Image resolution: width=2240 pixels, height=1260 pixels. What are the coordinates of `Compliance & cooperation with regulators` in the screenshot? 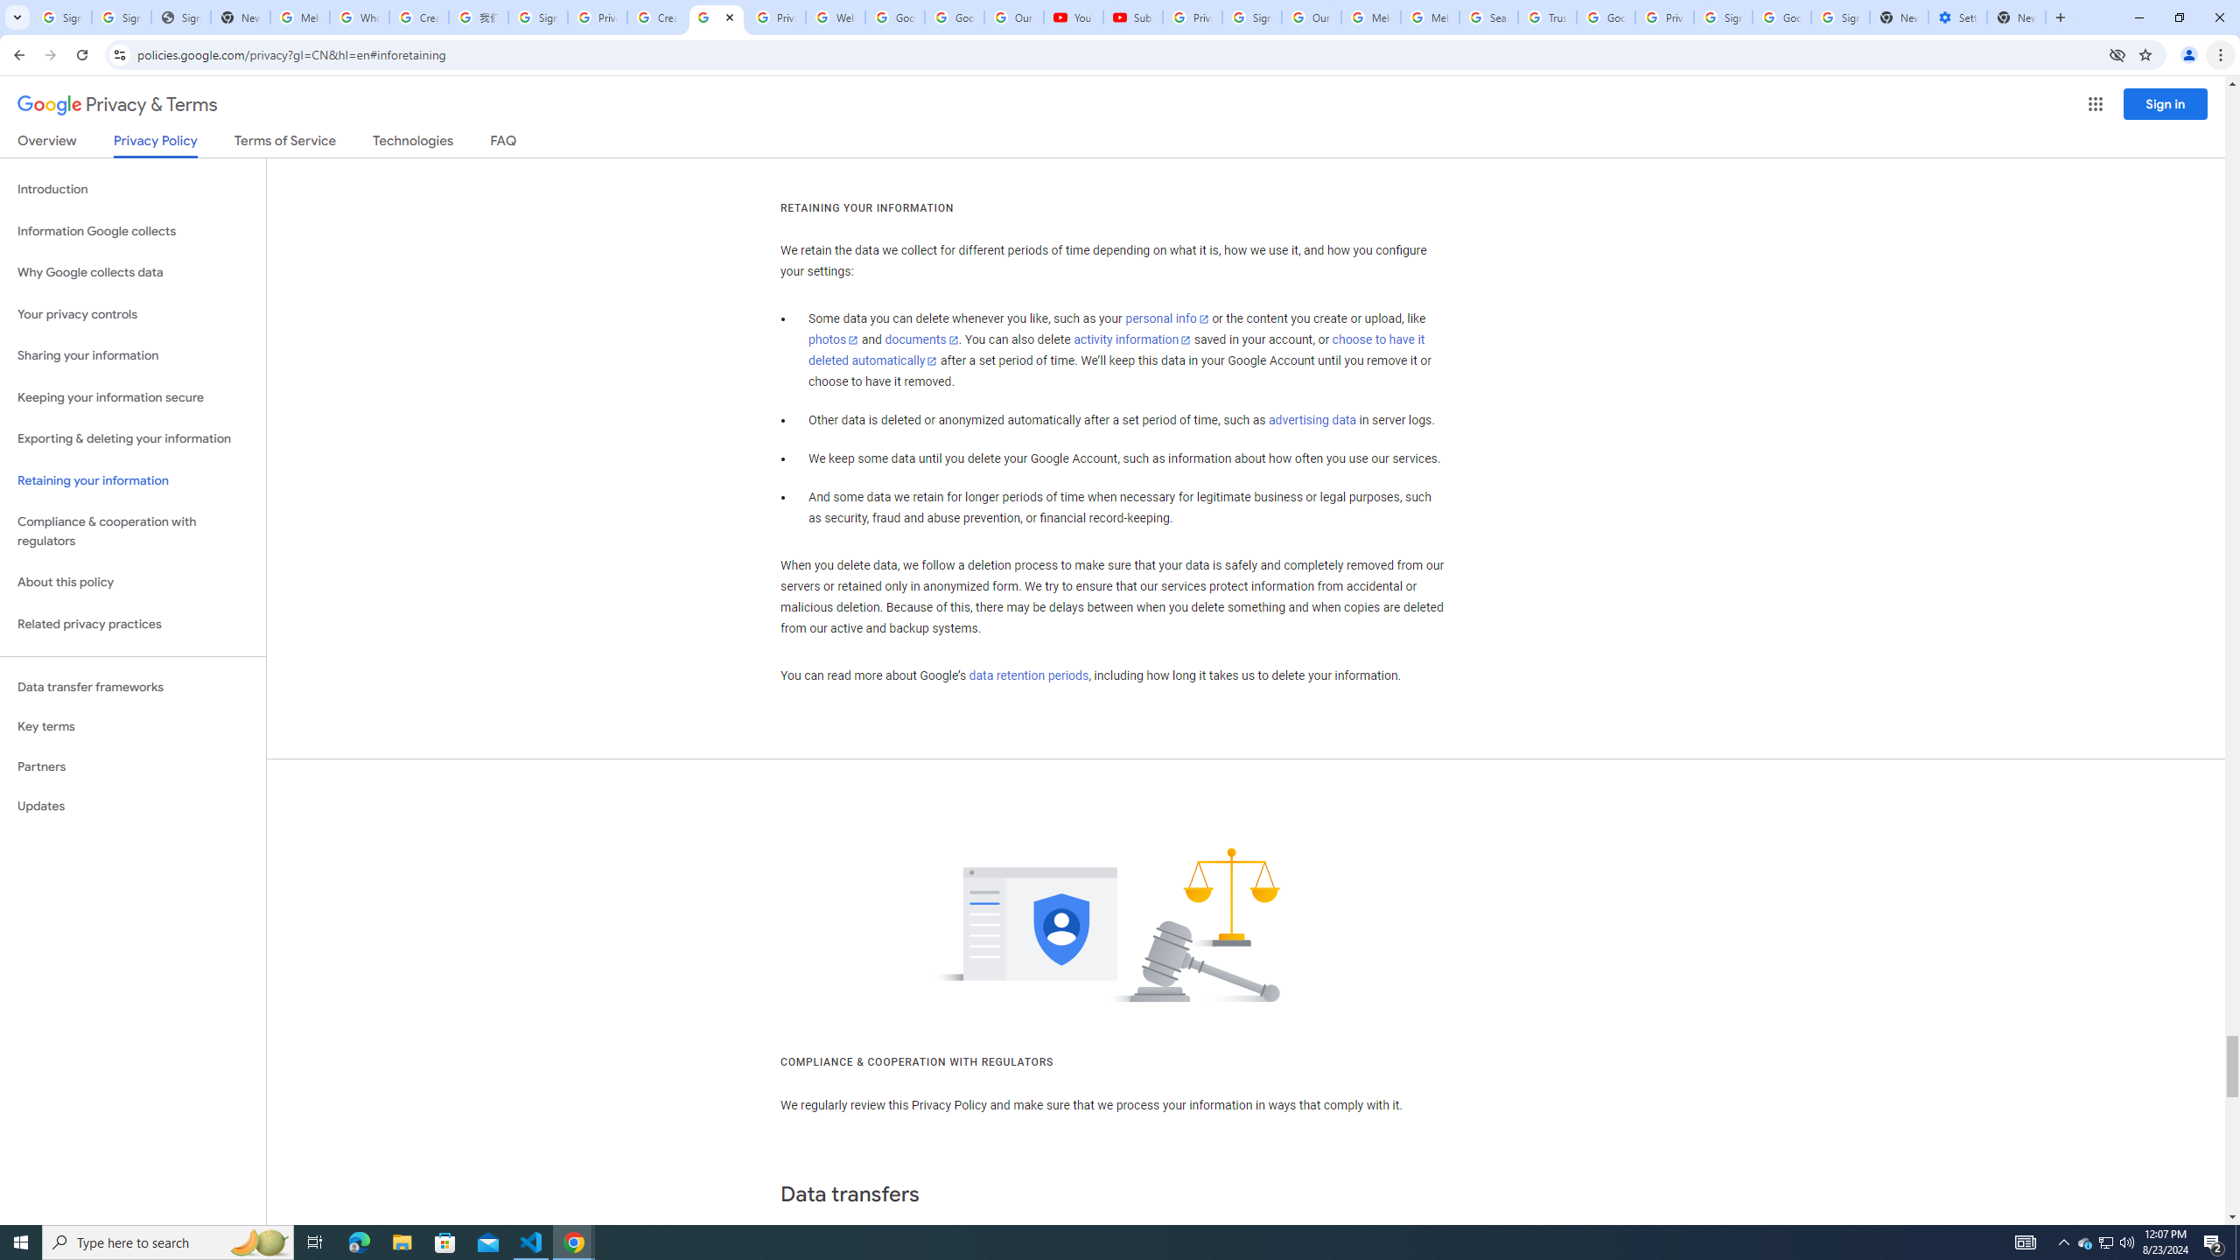 It's located at (133, 532).